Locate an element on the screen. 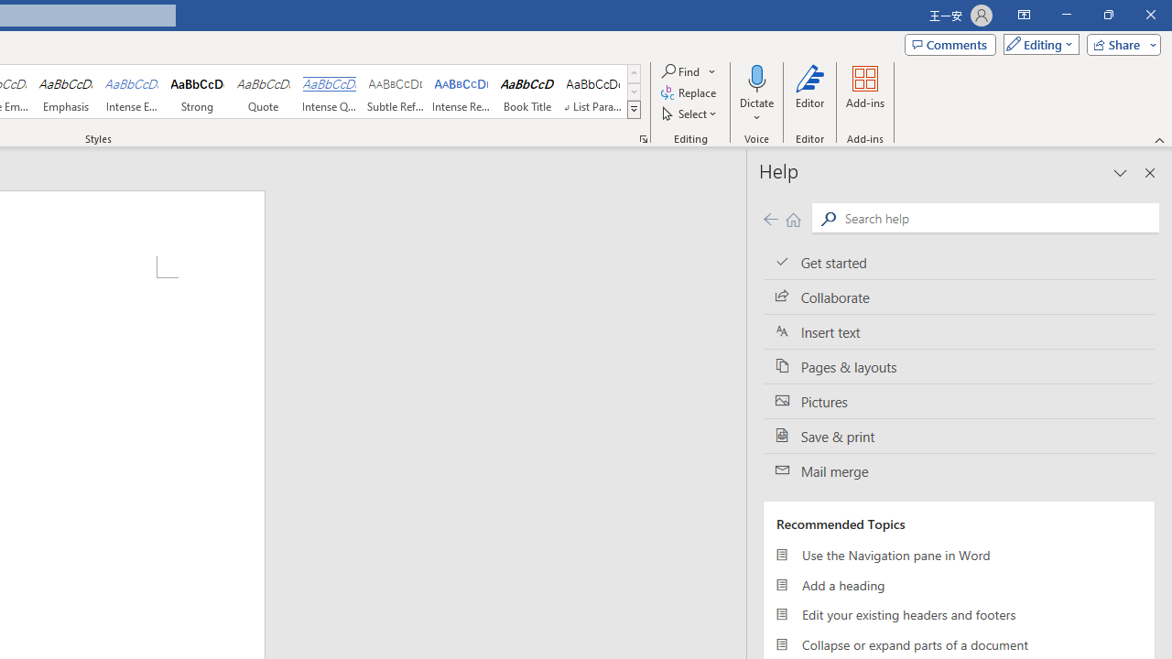  Quote is located at coordinates (264, 92).